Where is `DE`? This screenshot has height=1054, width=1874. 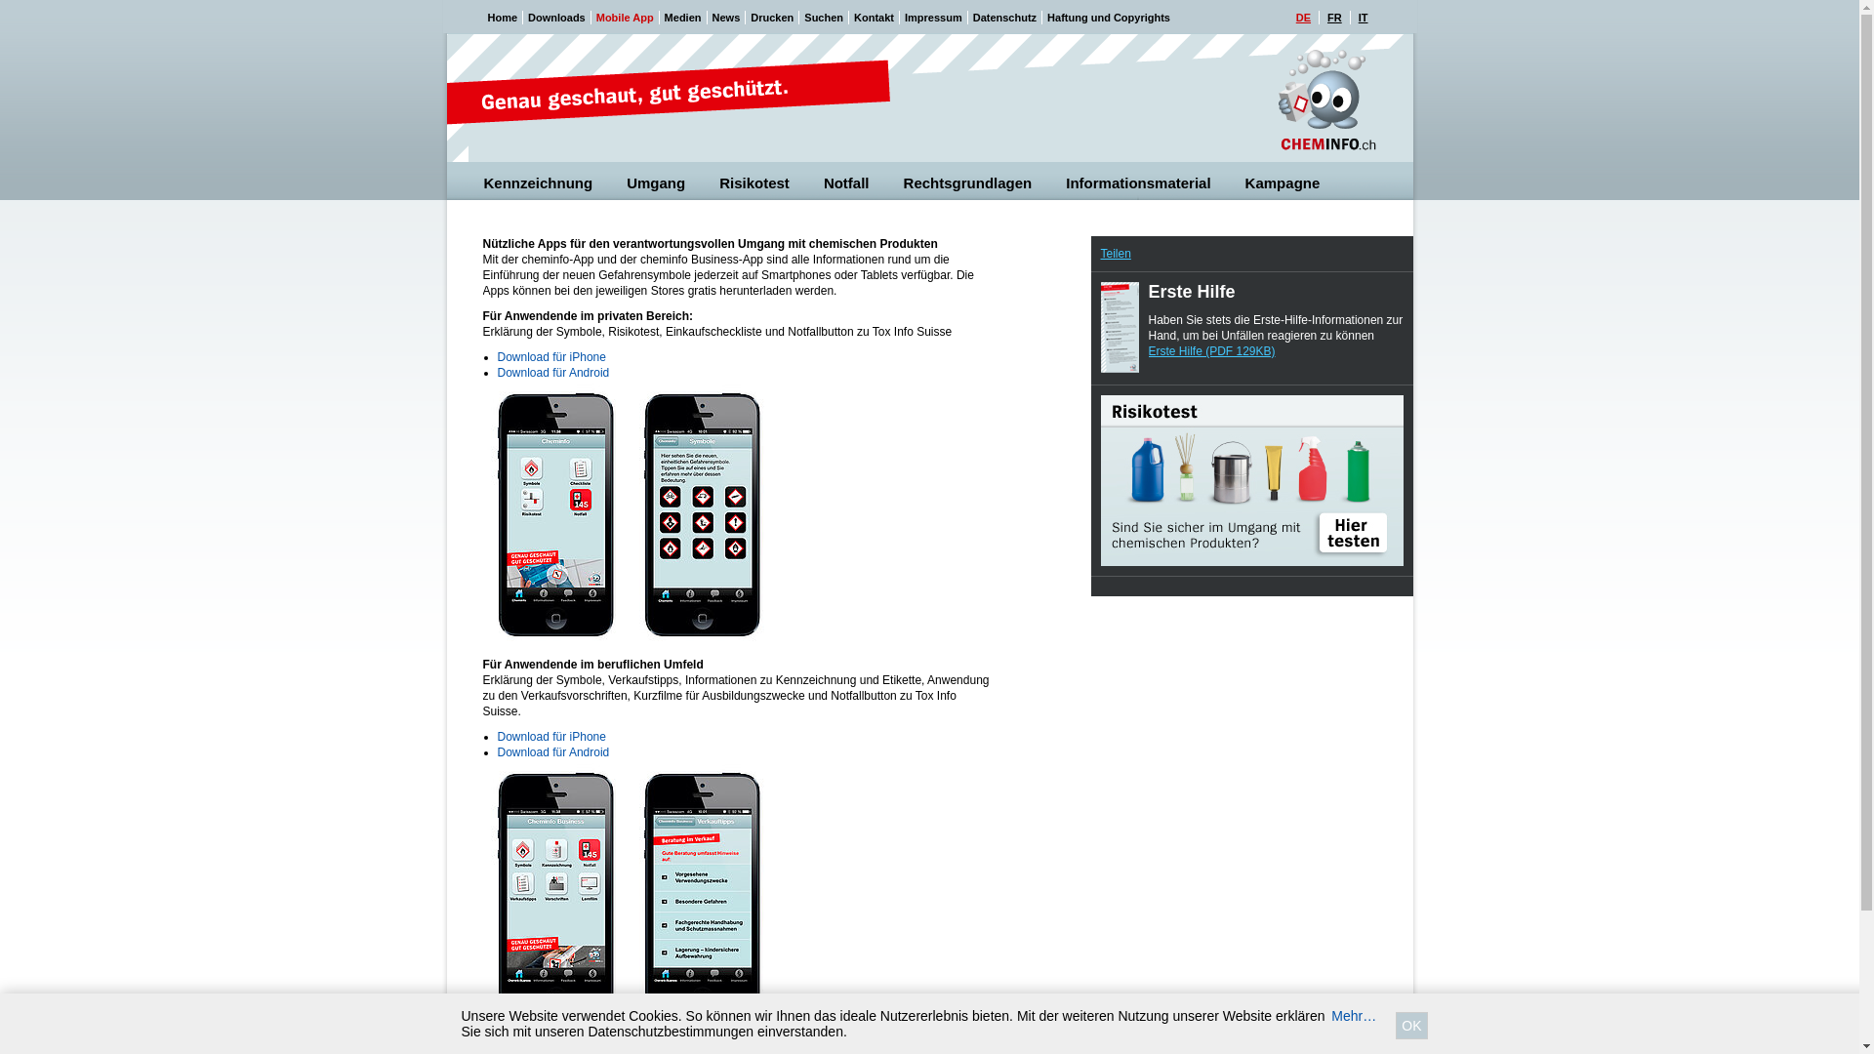 DE is located at coordinates (1304, 18).